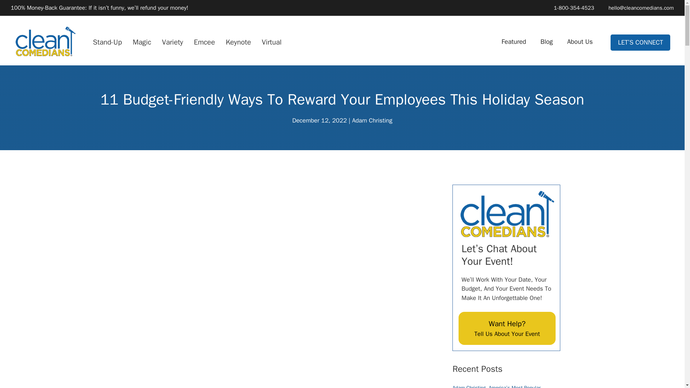  I want to click on View all posts by Adam Christing, so click(372, 120).